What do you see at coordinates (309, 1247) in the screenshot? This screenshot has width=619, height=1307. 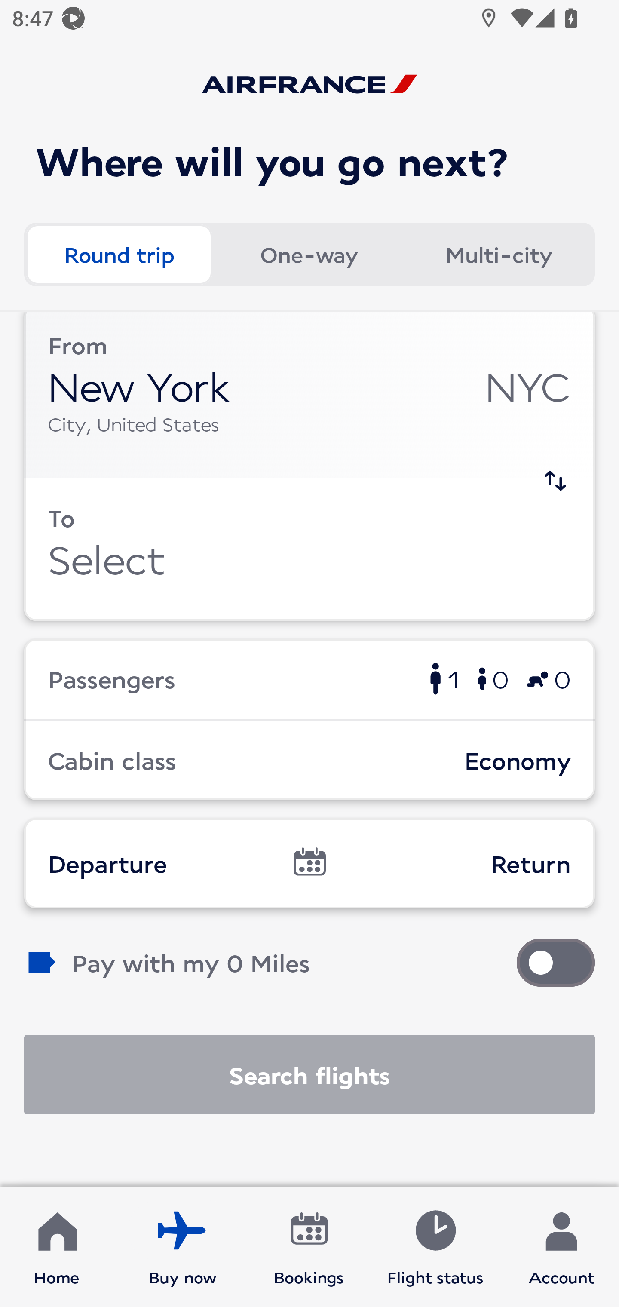 I see `Bookings` at bounding box center [309, 1247].